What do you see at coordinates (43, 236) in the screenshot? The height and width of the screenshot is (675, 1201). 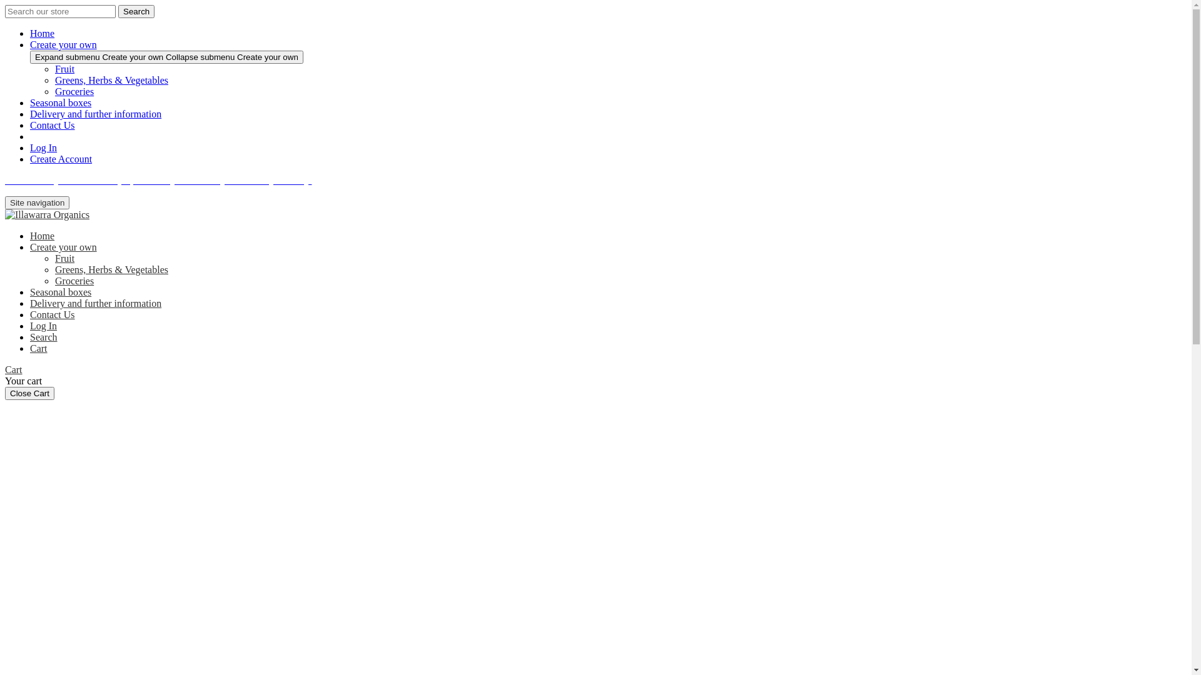 I see `Home` at bounding box center [43, 236].